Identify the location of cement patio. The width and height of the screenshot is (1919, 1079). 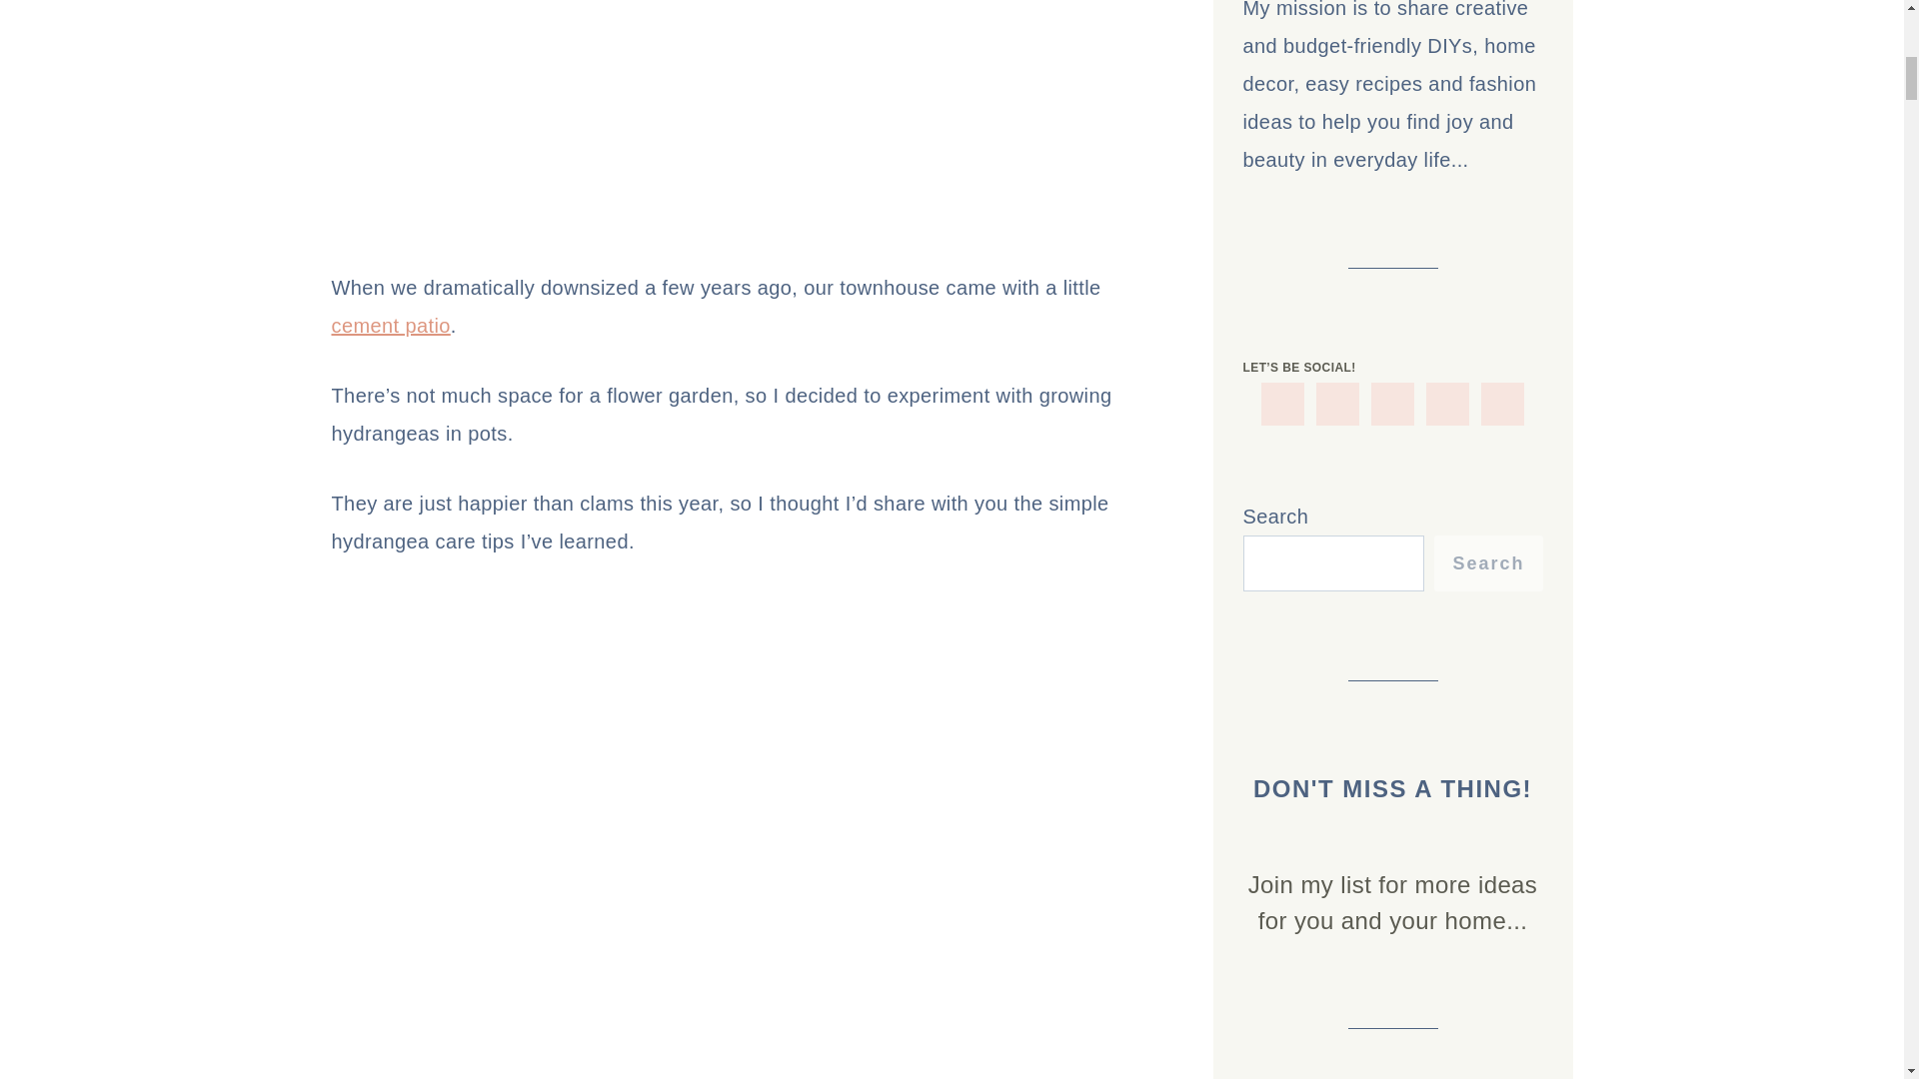
(392, 326).